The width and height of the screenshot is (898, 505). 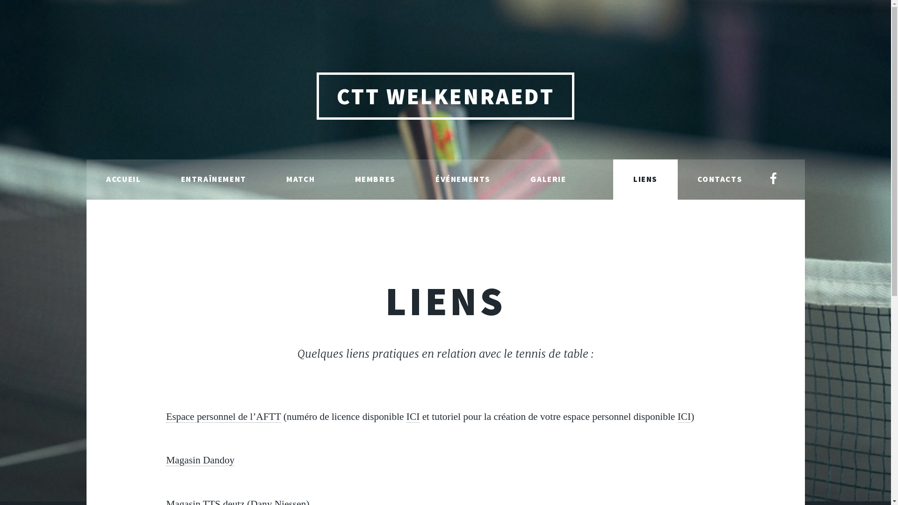 I want to click on CTT WELKENRAEDT, so click(x=445, y=96).